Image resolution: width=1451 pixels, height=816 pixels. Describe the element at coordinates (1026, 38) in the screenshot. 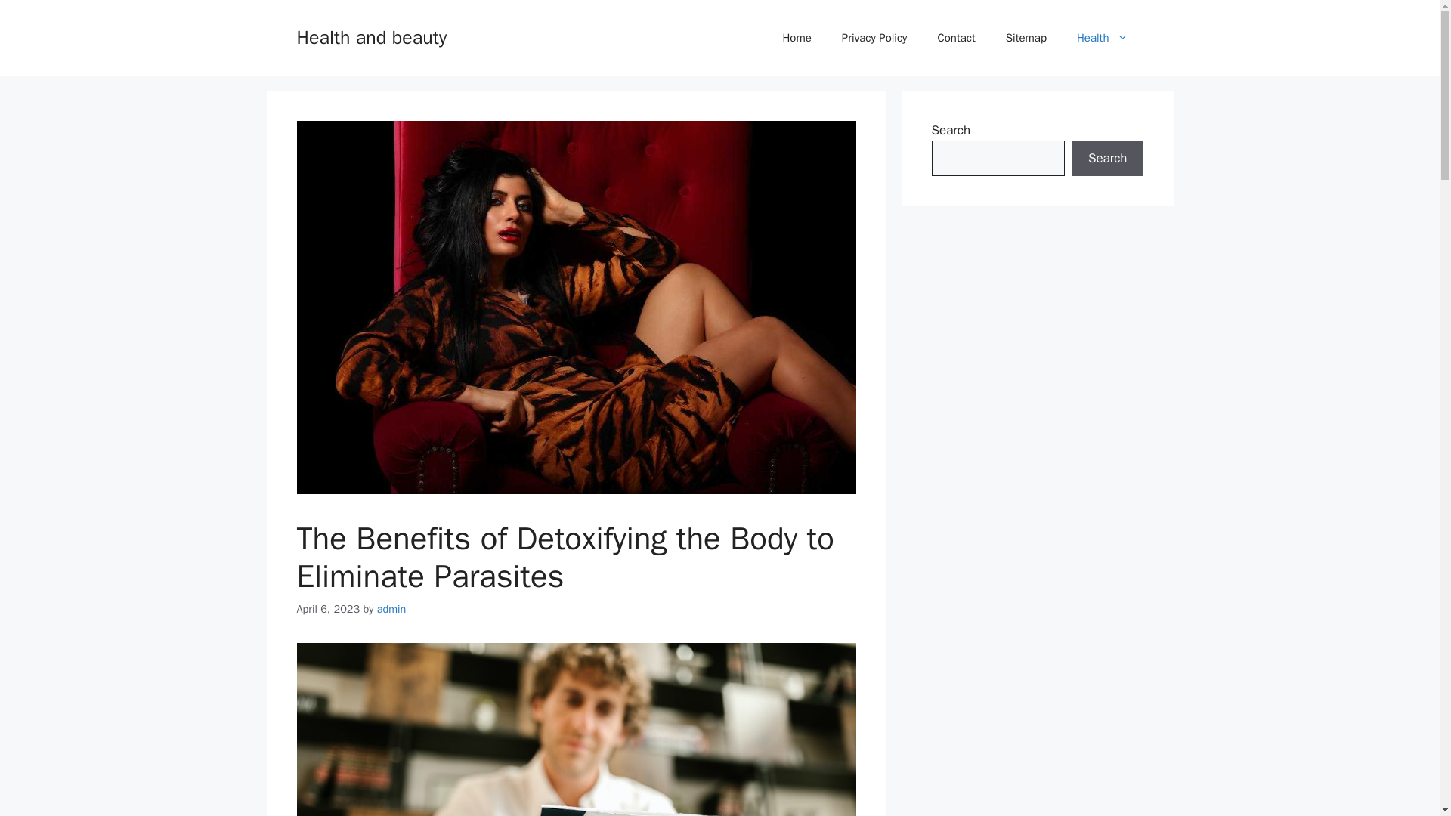

I see `Sitemap` at that location.